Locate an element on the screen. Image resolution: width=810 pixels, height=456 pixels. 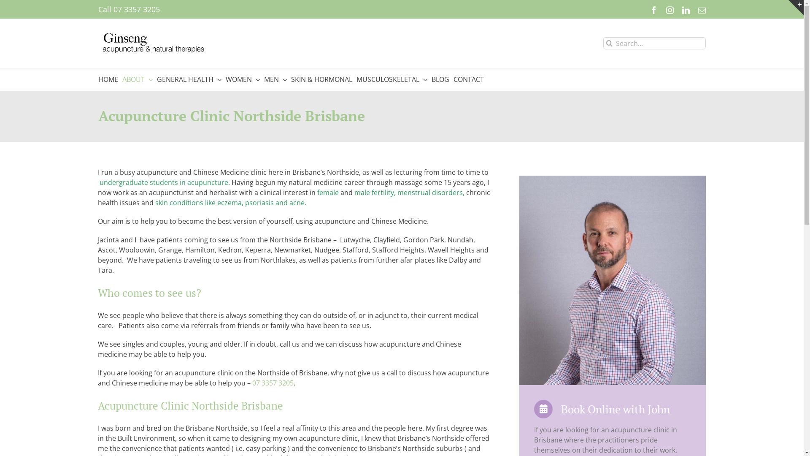
LinkedIn is located at coordinates (686, 10).